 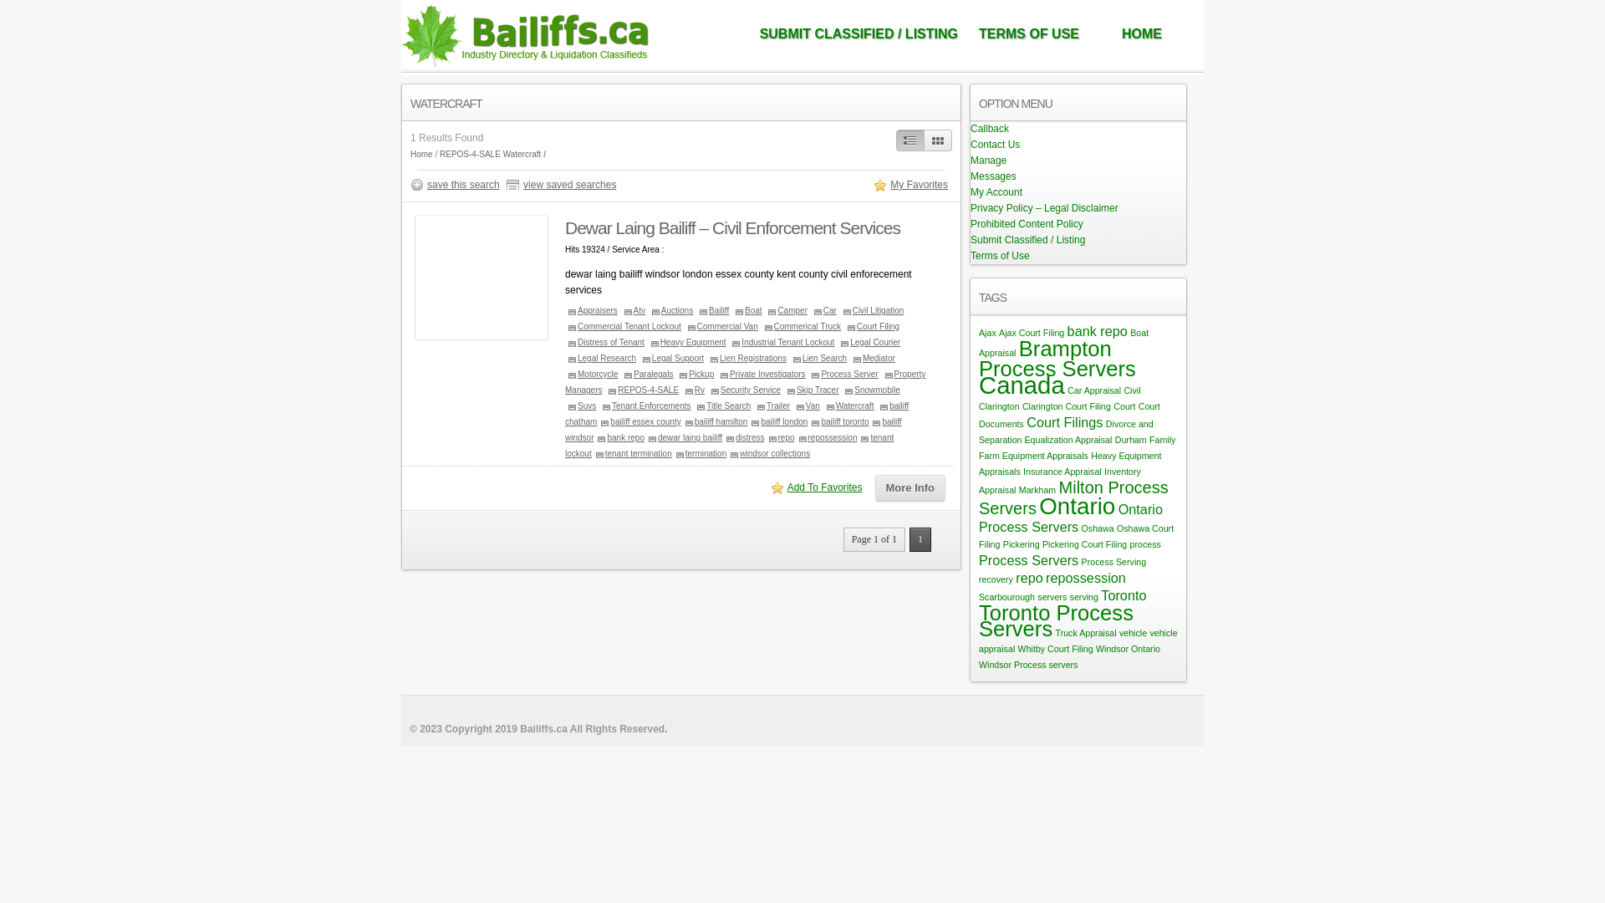 I want to click on Family, so click(x=1162, y=440).